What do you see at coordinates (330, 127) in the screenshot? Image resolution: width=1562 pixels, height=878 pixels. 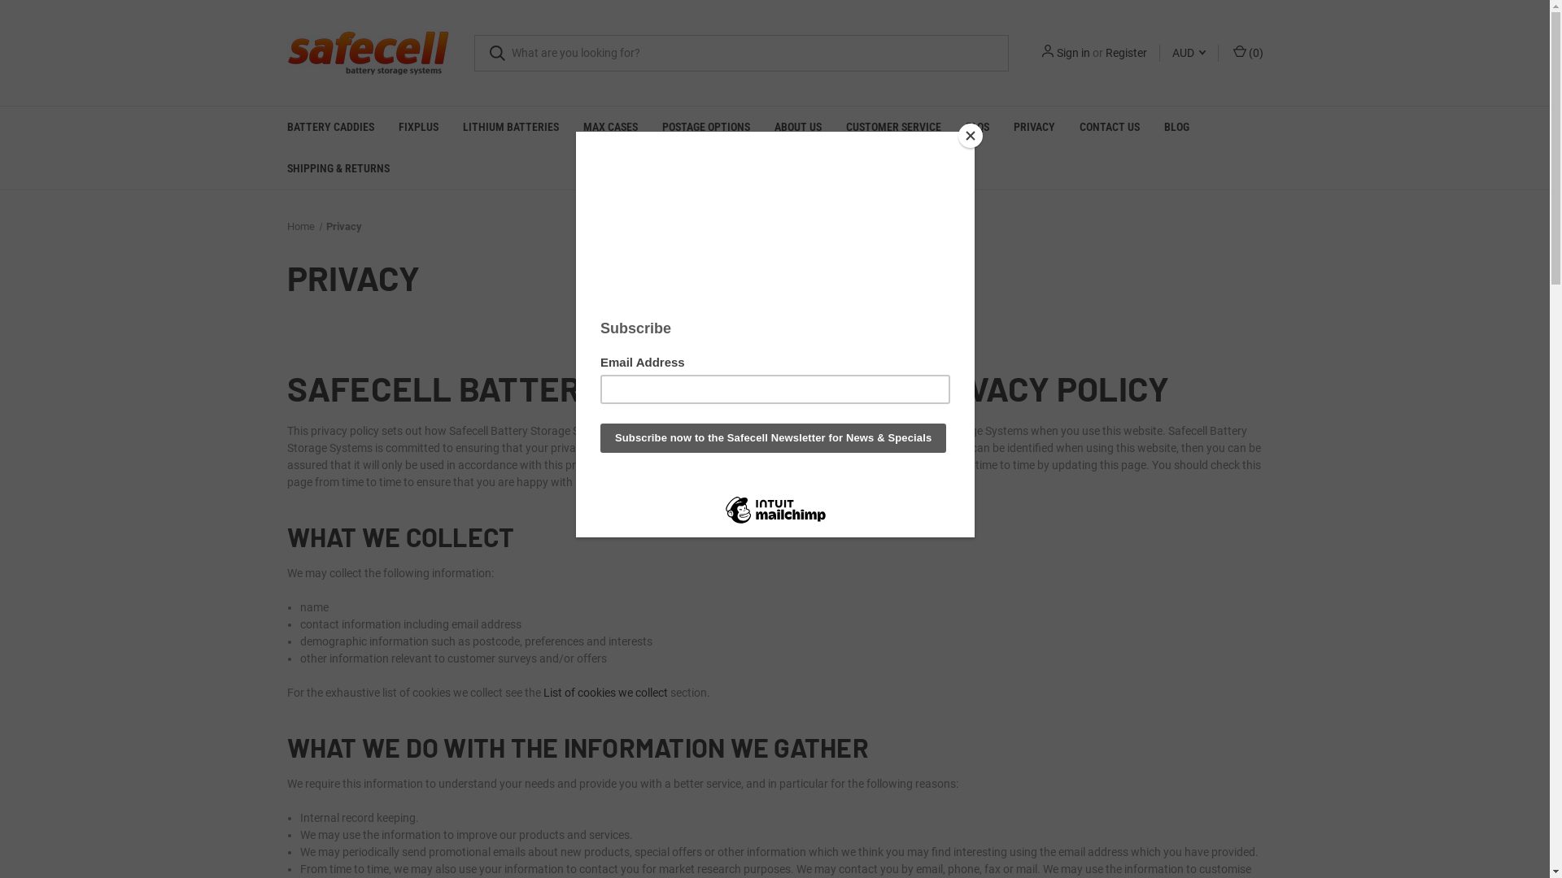 I see `BATTERY CADDIES` at bounding box center [330, 127].